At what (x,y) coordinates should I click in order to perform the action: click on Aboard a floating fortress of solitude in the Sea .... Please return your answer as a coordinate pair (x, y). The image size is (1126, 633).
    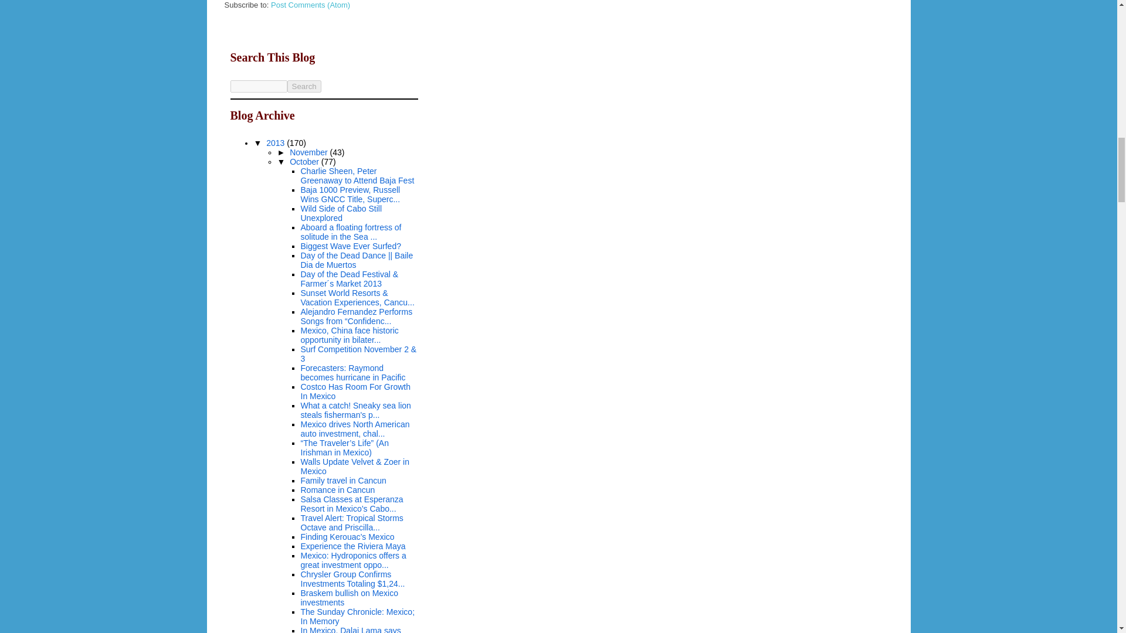
    Looking at the image, I should click on (351, 232).